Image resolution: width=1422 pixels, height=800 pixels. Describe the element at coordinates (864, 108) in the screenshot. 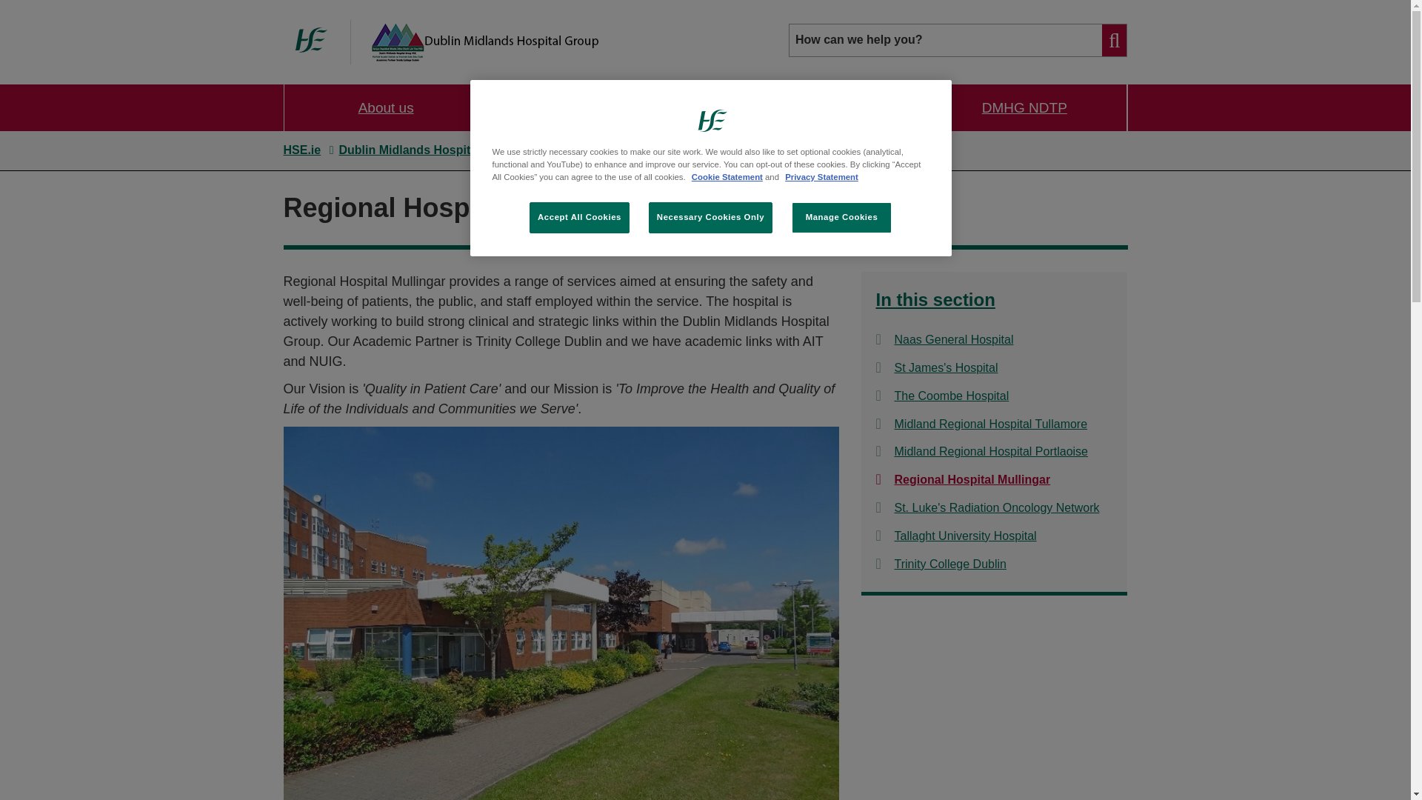

I see `Blog` at that location.